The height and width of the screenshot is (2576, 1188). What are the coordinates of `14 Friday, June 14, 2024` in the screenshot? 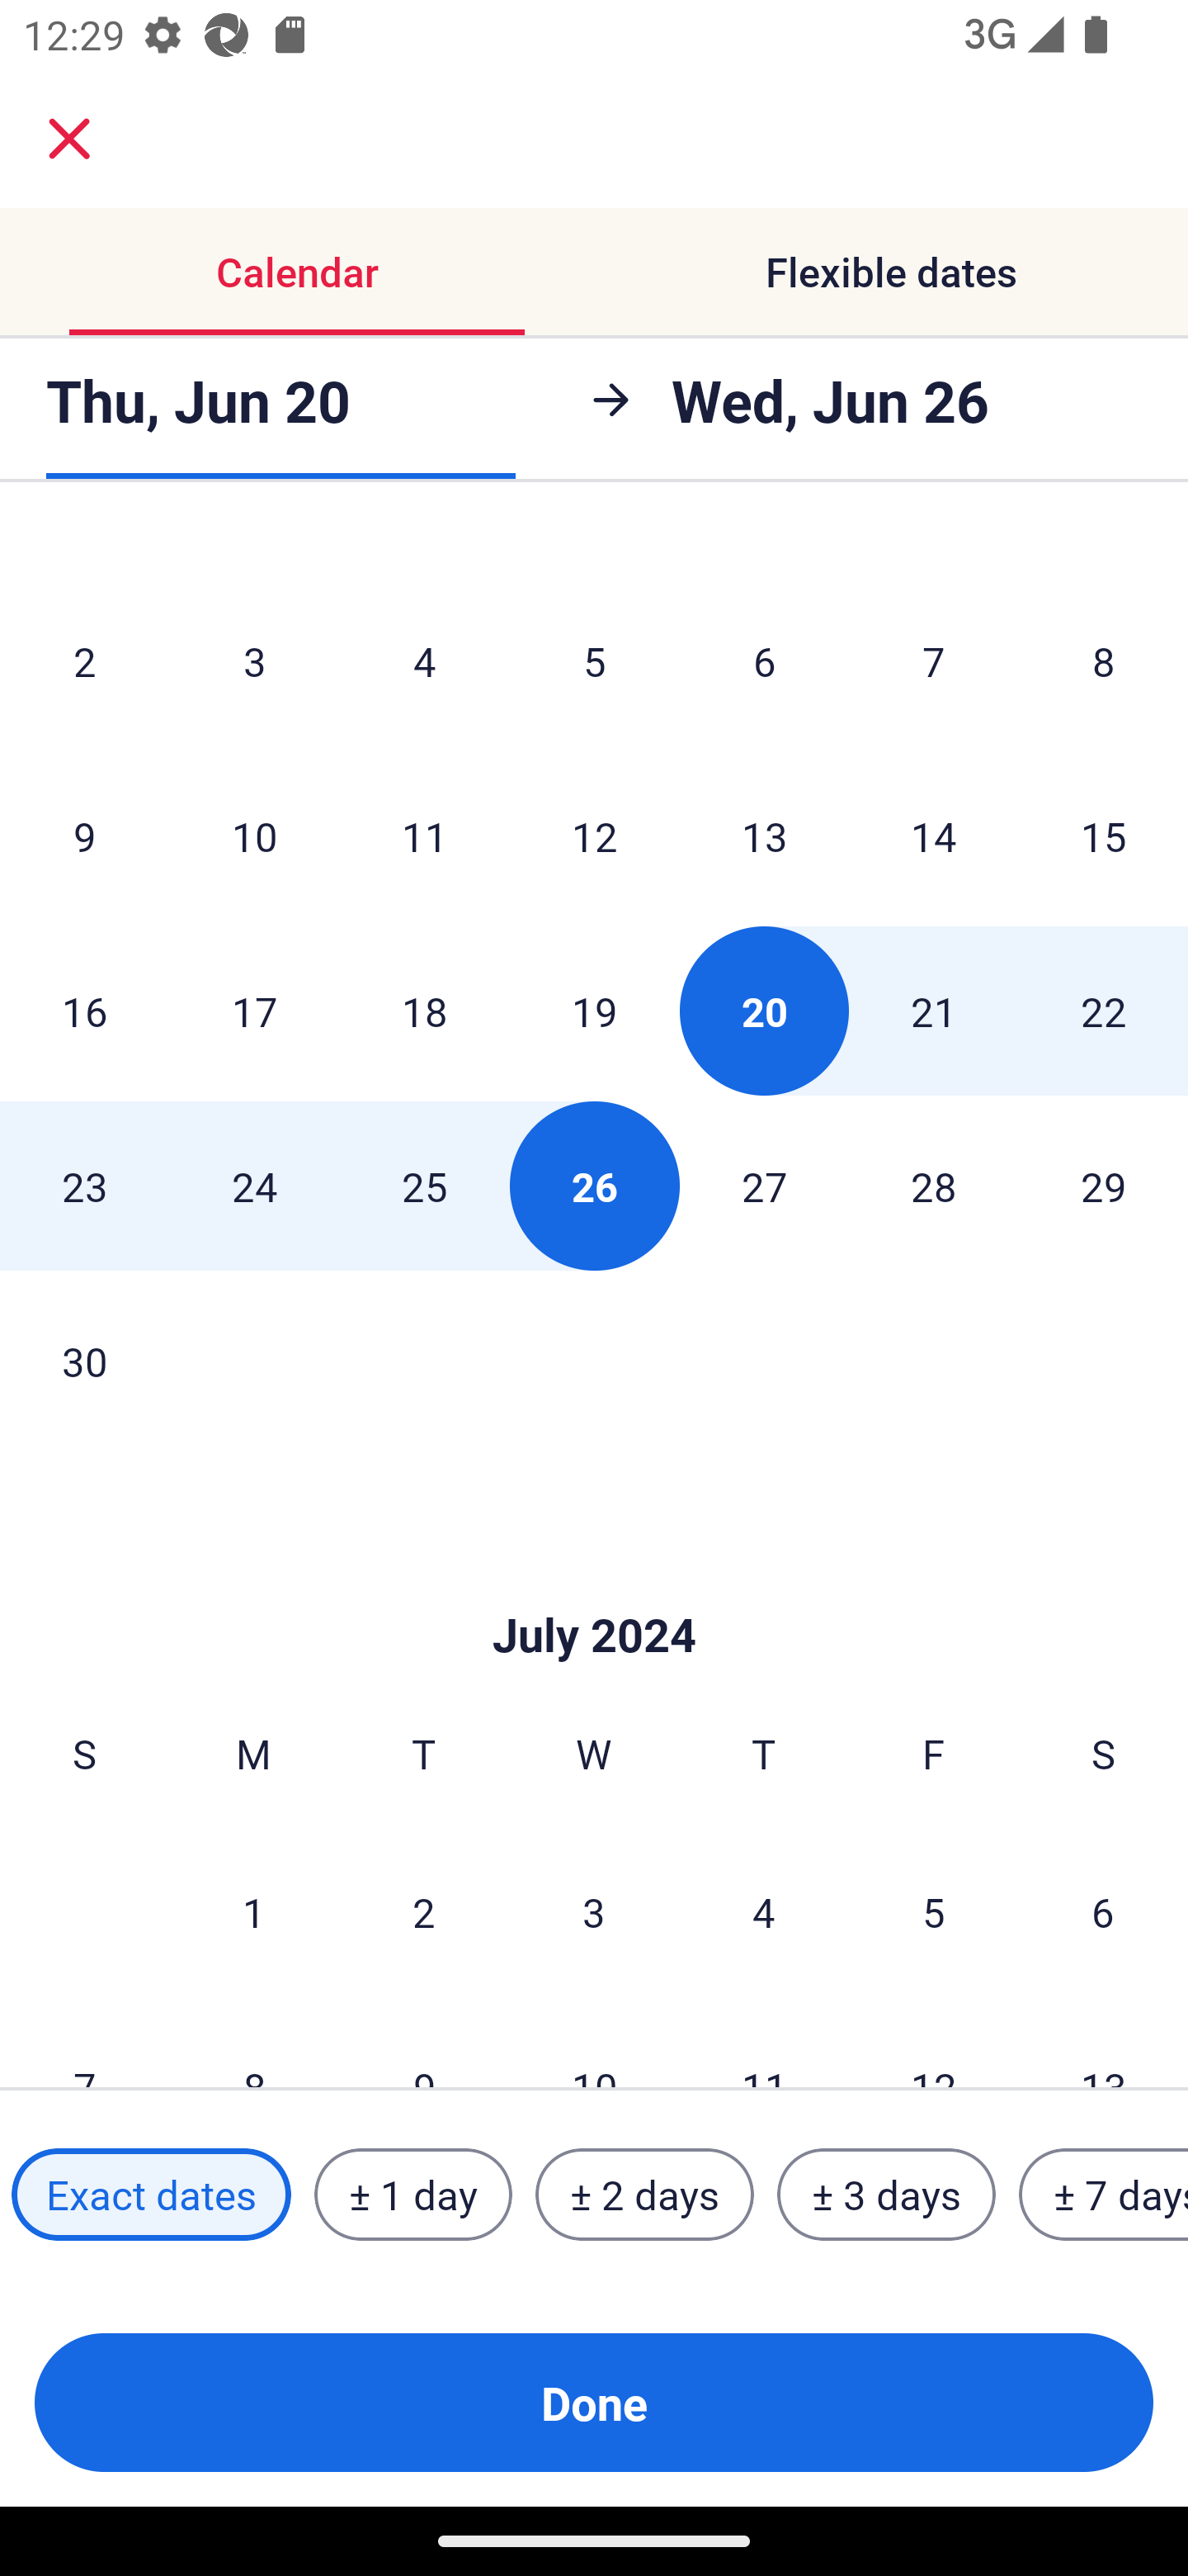 It's located at (934, 836).